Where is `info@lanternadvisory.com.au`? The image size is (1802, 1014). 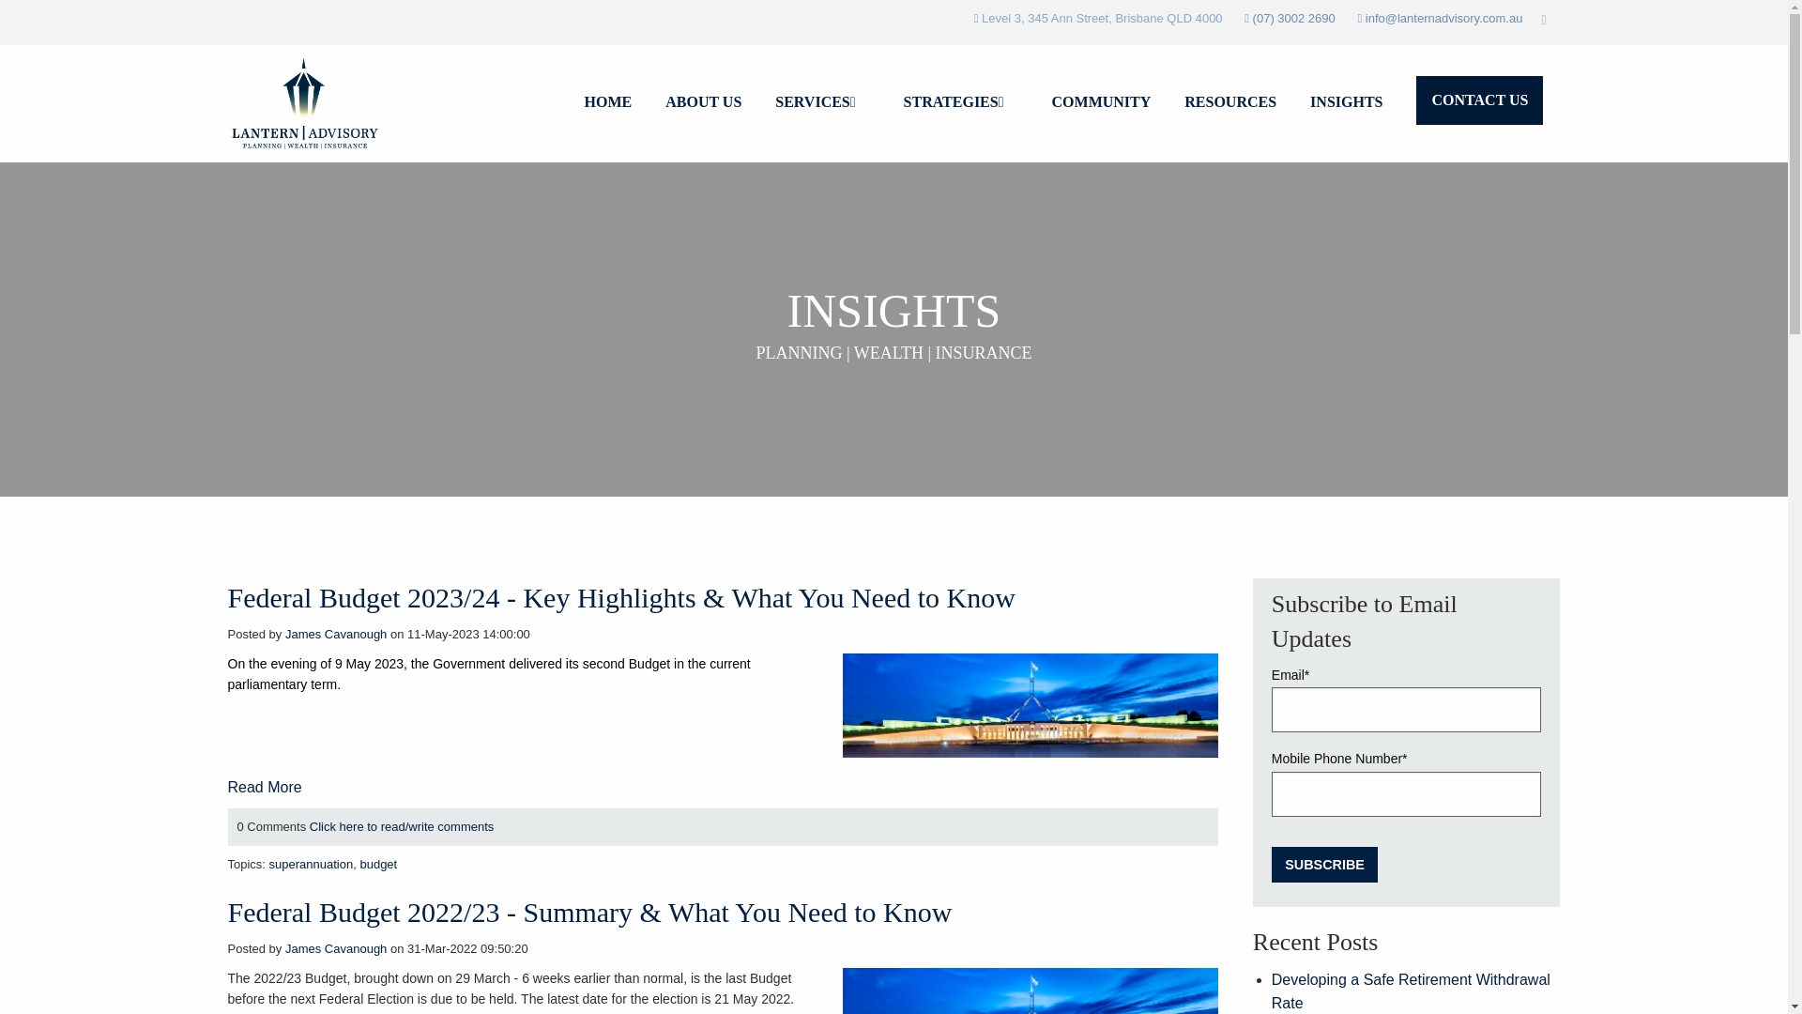
info@lanternadvisory.com.au is located at coordinates (1444, 19).